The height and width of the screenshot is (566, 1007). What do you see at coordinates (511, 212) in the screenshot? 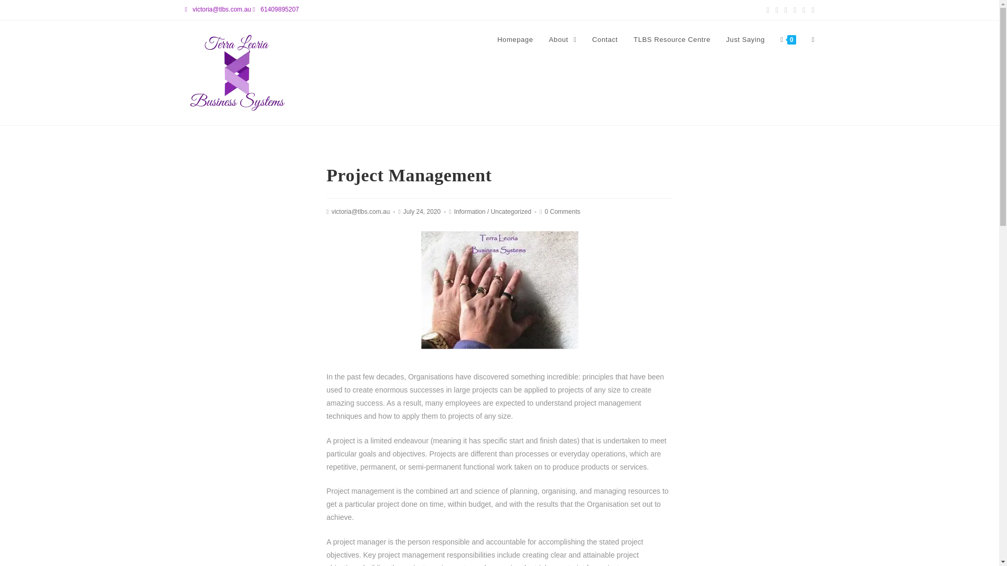
I see `Uncategorized` at bounding box center [511, 212].